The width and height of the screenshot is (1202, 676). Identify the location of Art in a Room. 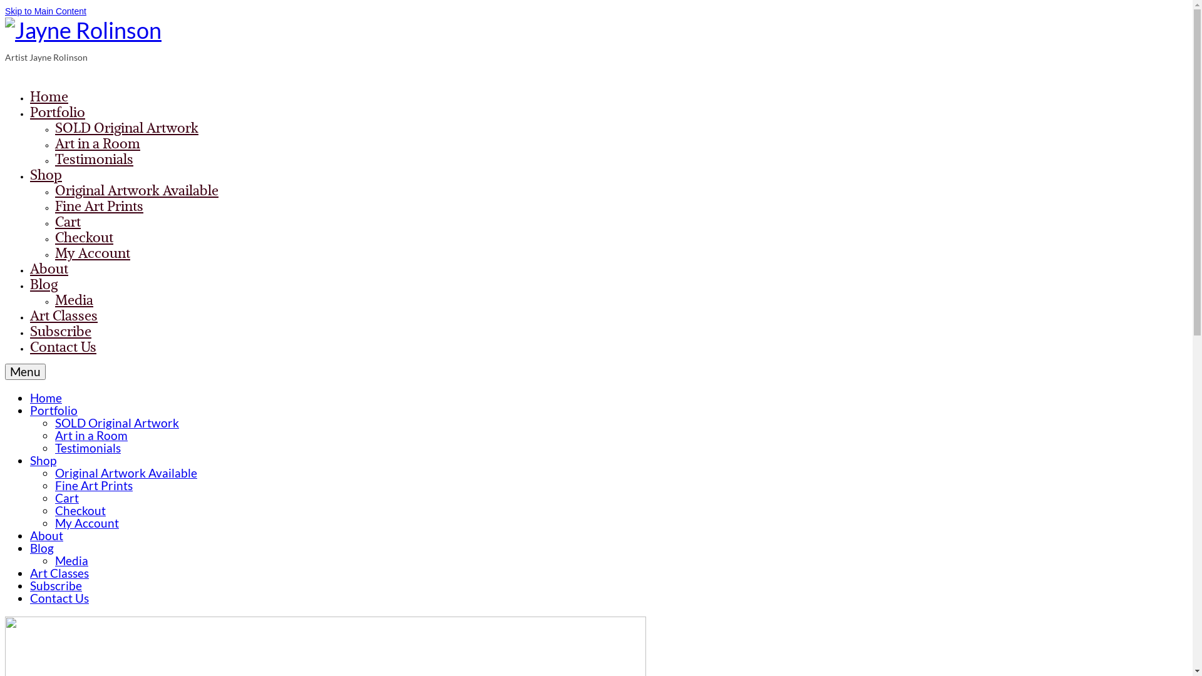
(91, 436).